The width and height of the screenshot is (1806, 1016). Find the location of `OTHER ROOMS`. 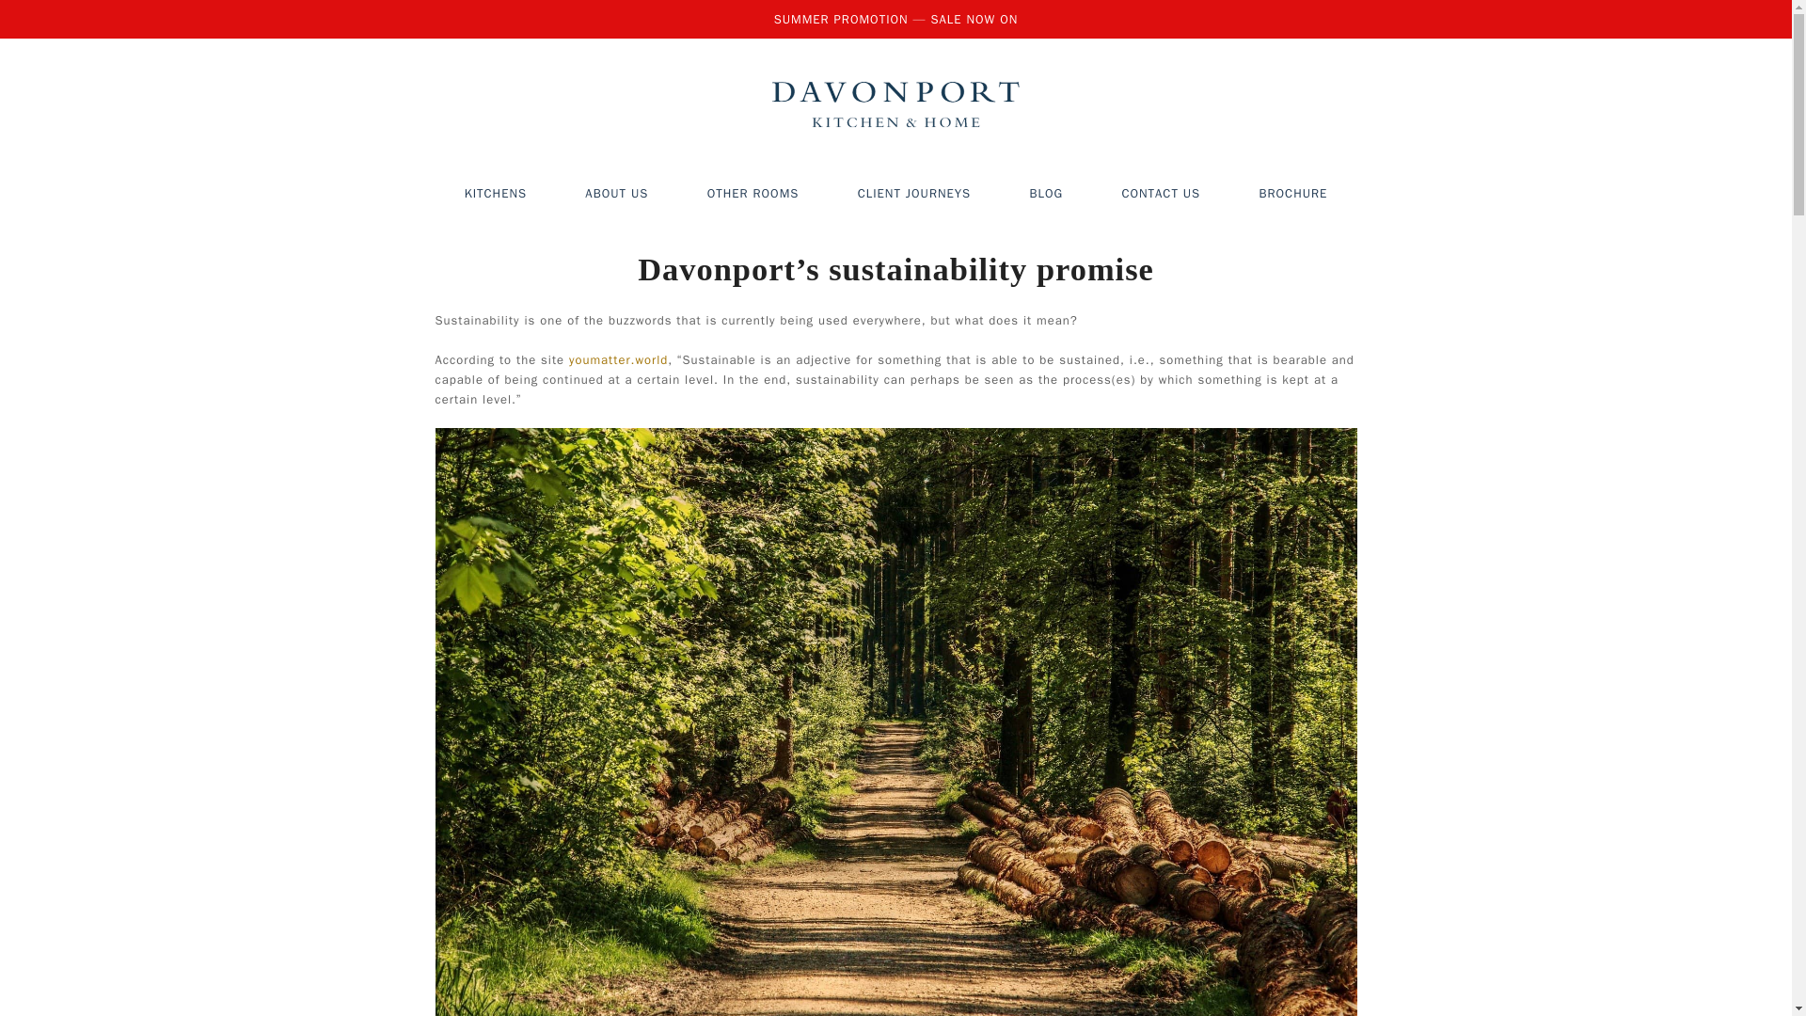

OTHER ROOMS is located at coordinates (752, 194).